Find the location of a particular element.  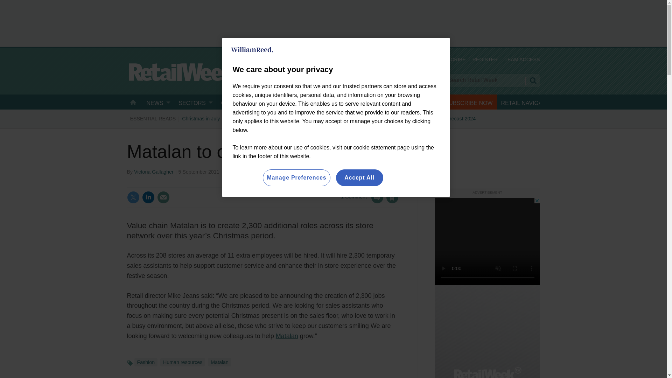

1 Comment is located at coordinates (362, 202).